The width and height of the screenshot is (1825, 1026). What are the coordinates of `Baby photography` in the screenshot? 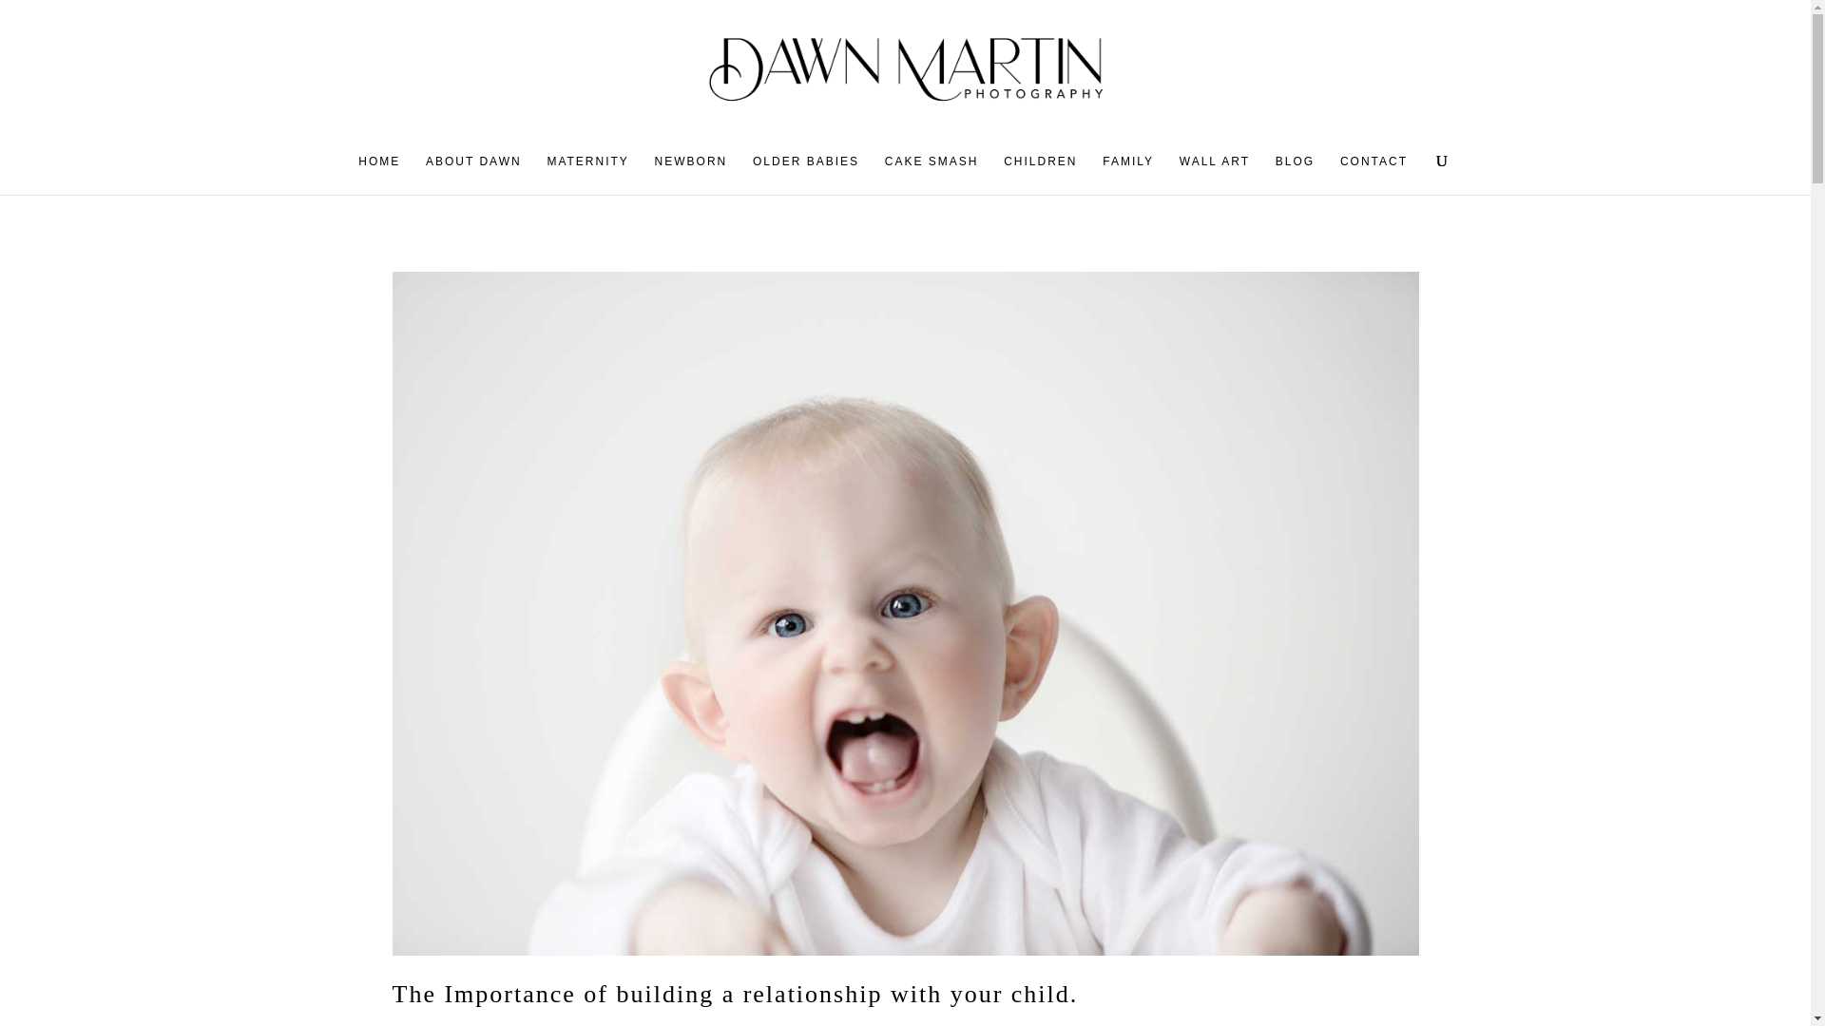 It's located at (549, 1024).